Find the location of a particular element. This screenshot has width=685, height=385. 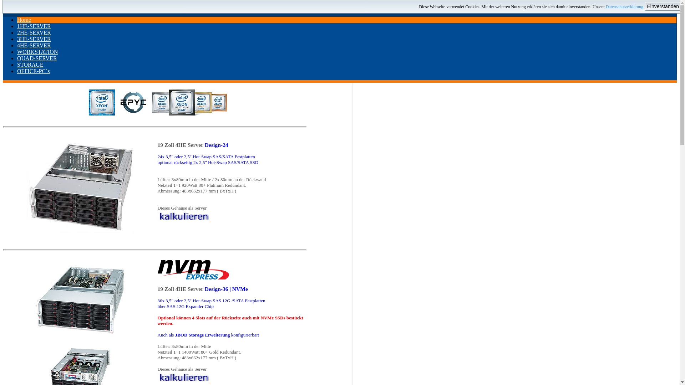

2HE-SERVER is located at coordinates (34, 33).